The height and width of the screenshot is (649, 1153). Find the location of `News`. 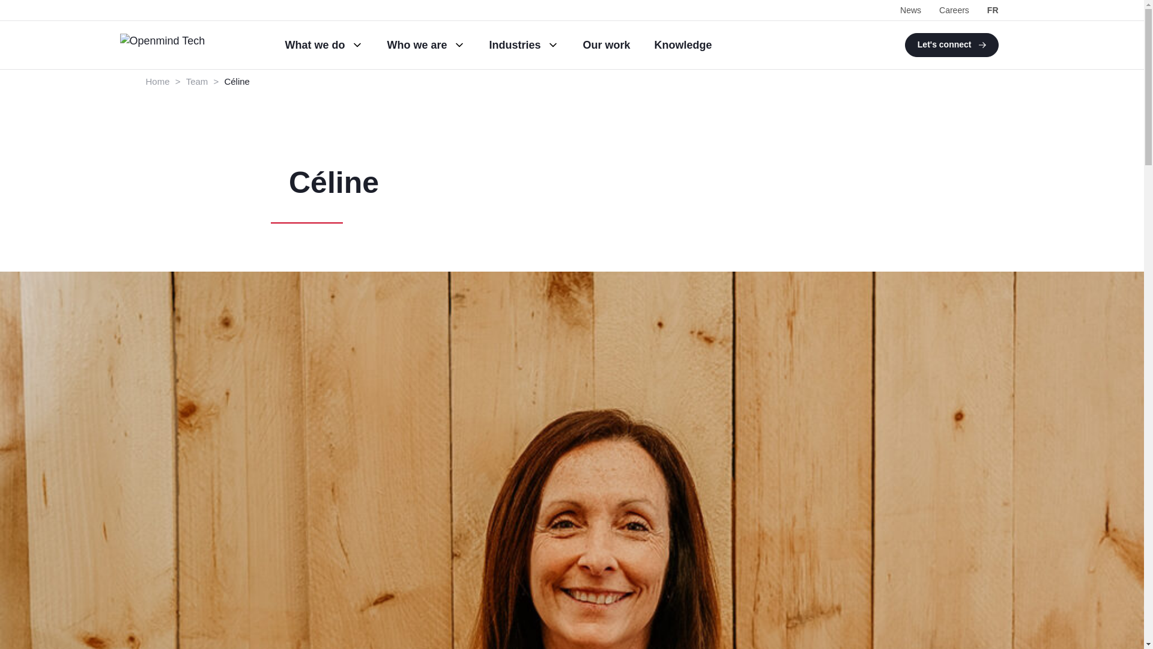

News is located at coordinates (910, 10).